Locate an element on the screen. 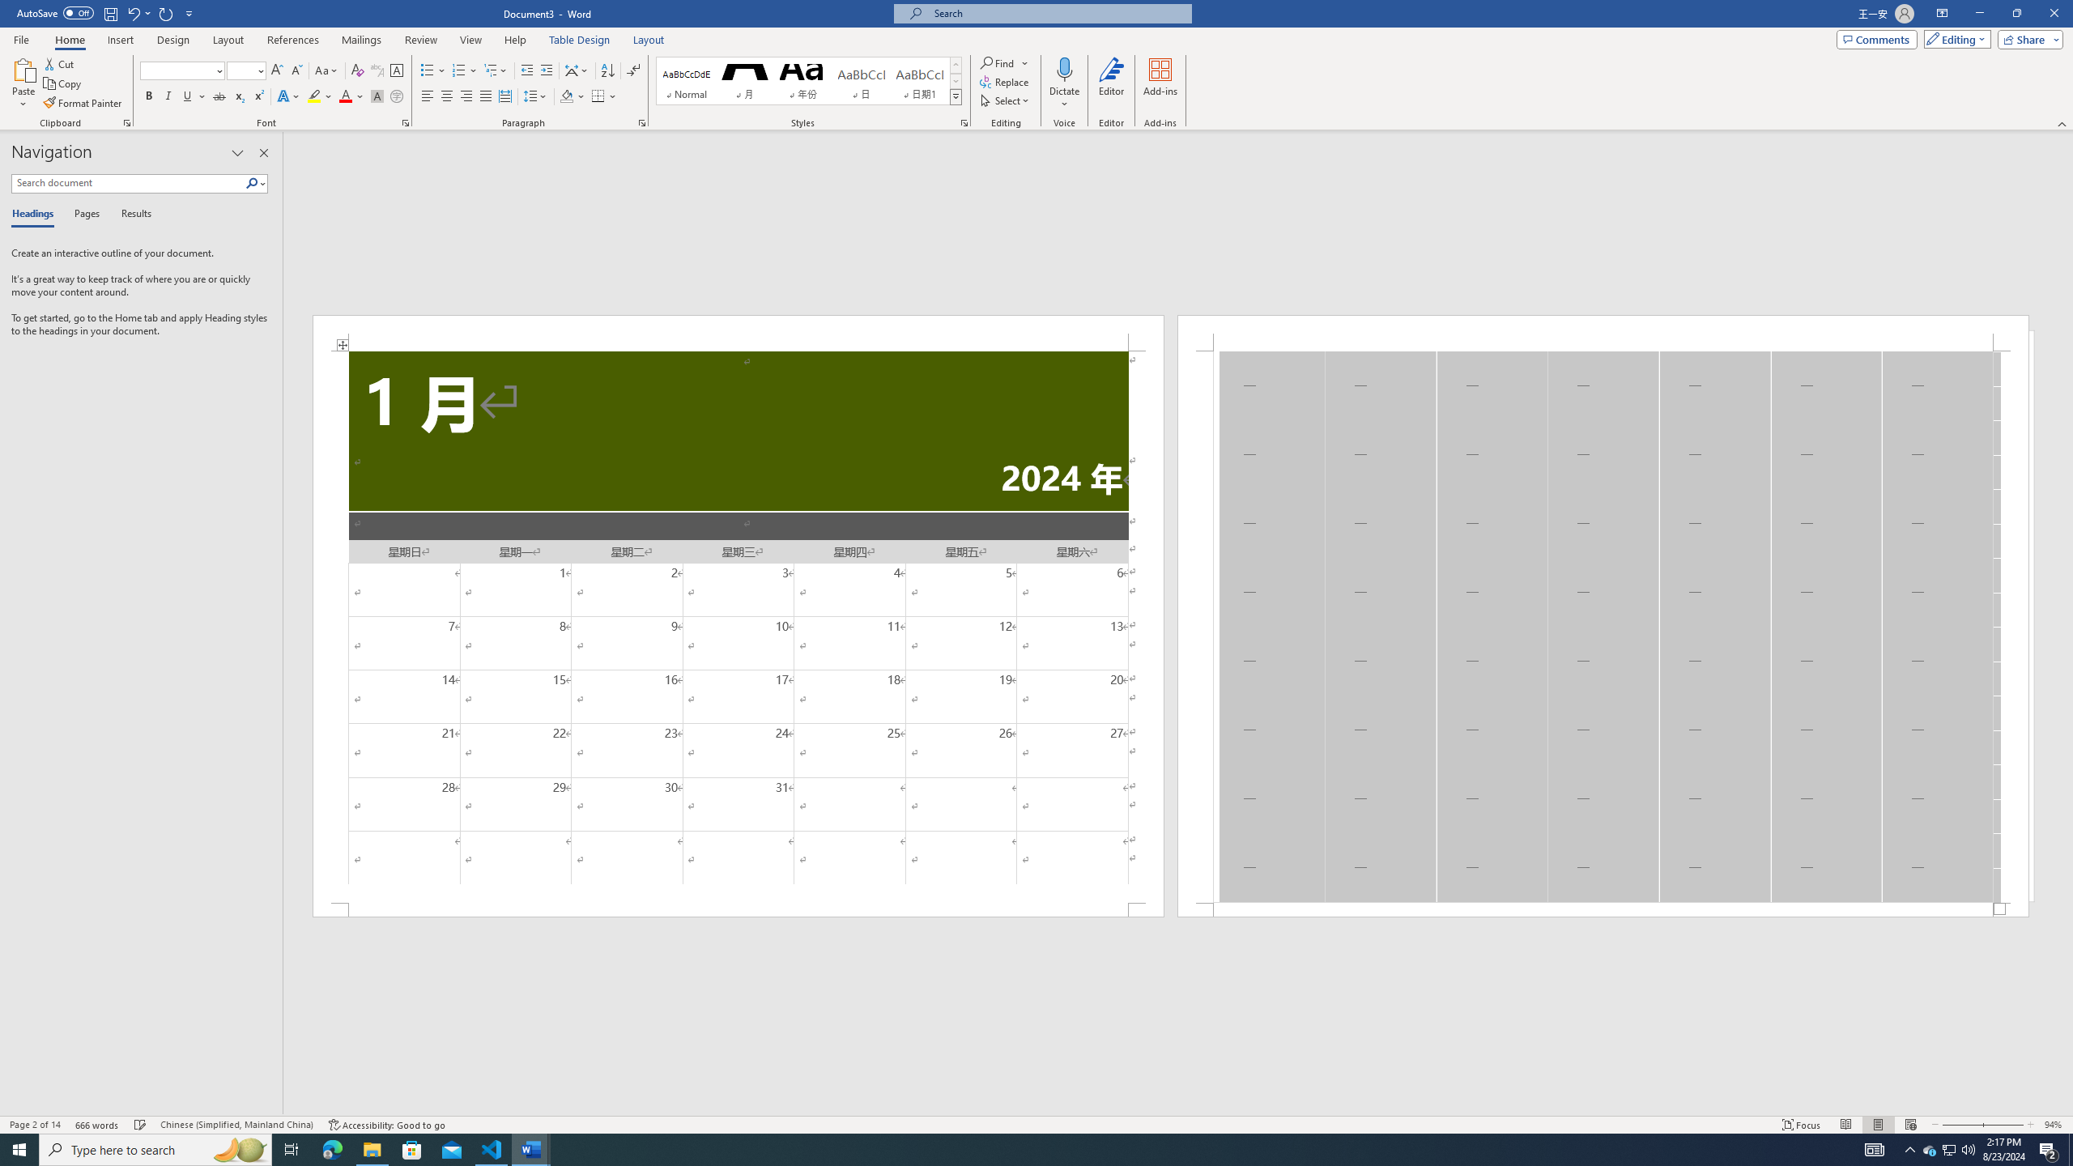  Class: NetUIImage is located at coordinates (956, 97).